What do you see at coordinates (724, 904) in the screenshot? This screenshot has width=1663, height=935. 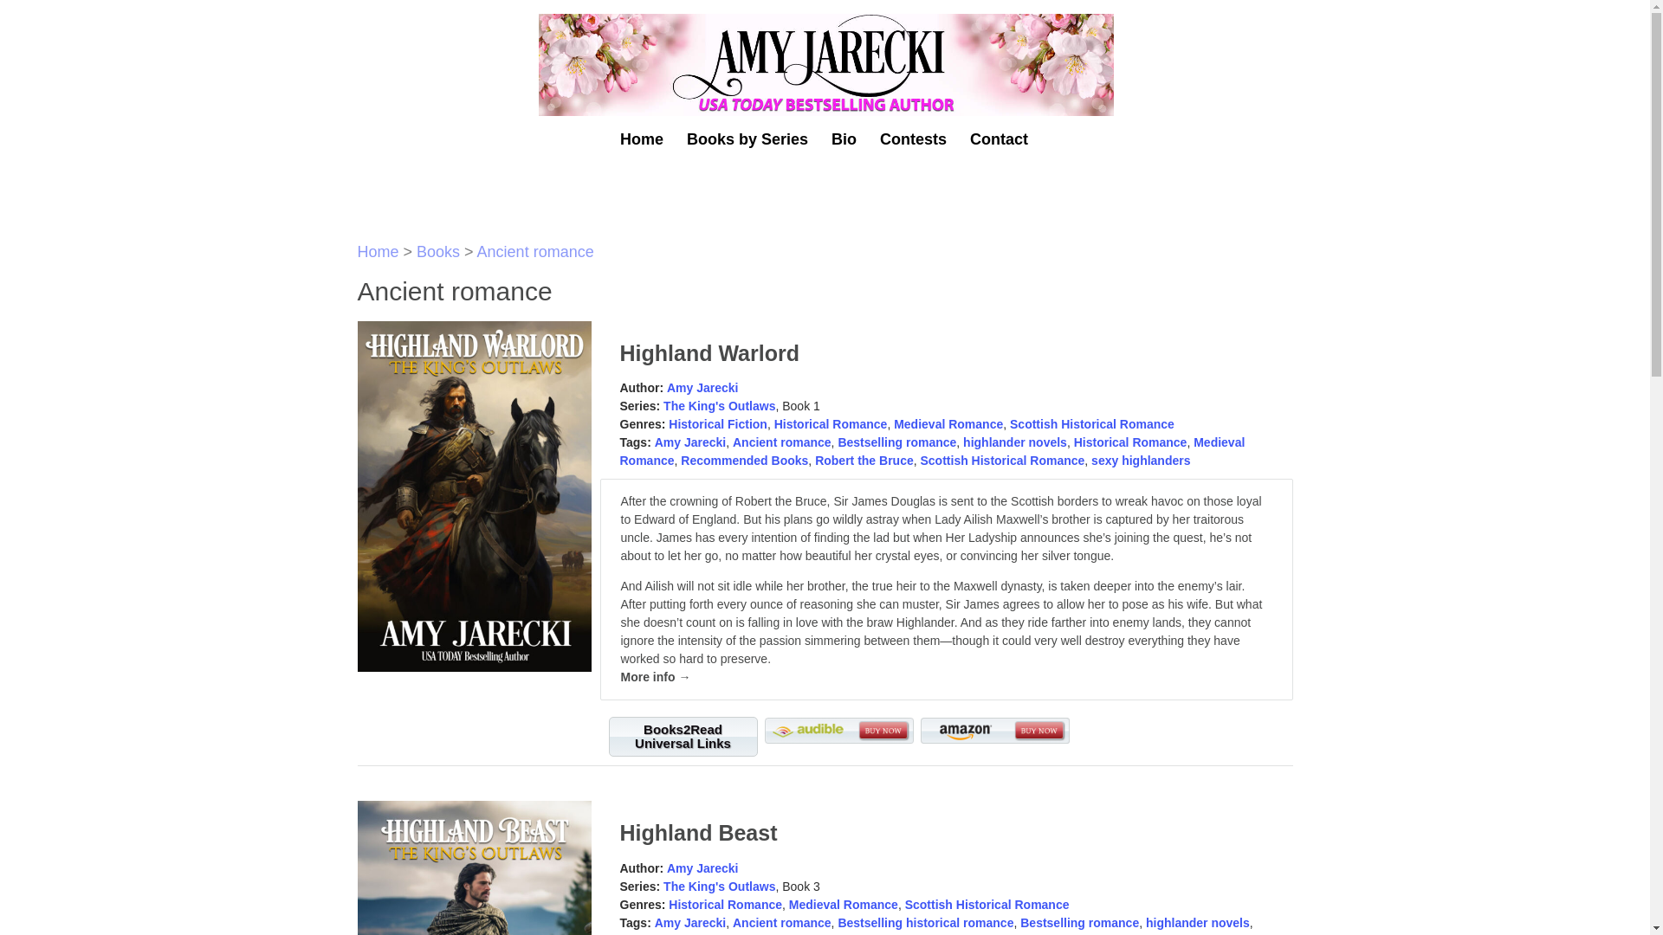 I see `Historical Romance` at bounding box center [724, 904].